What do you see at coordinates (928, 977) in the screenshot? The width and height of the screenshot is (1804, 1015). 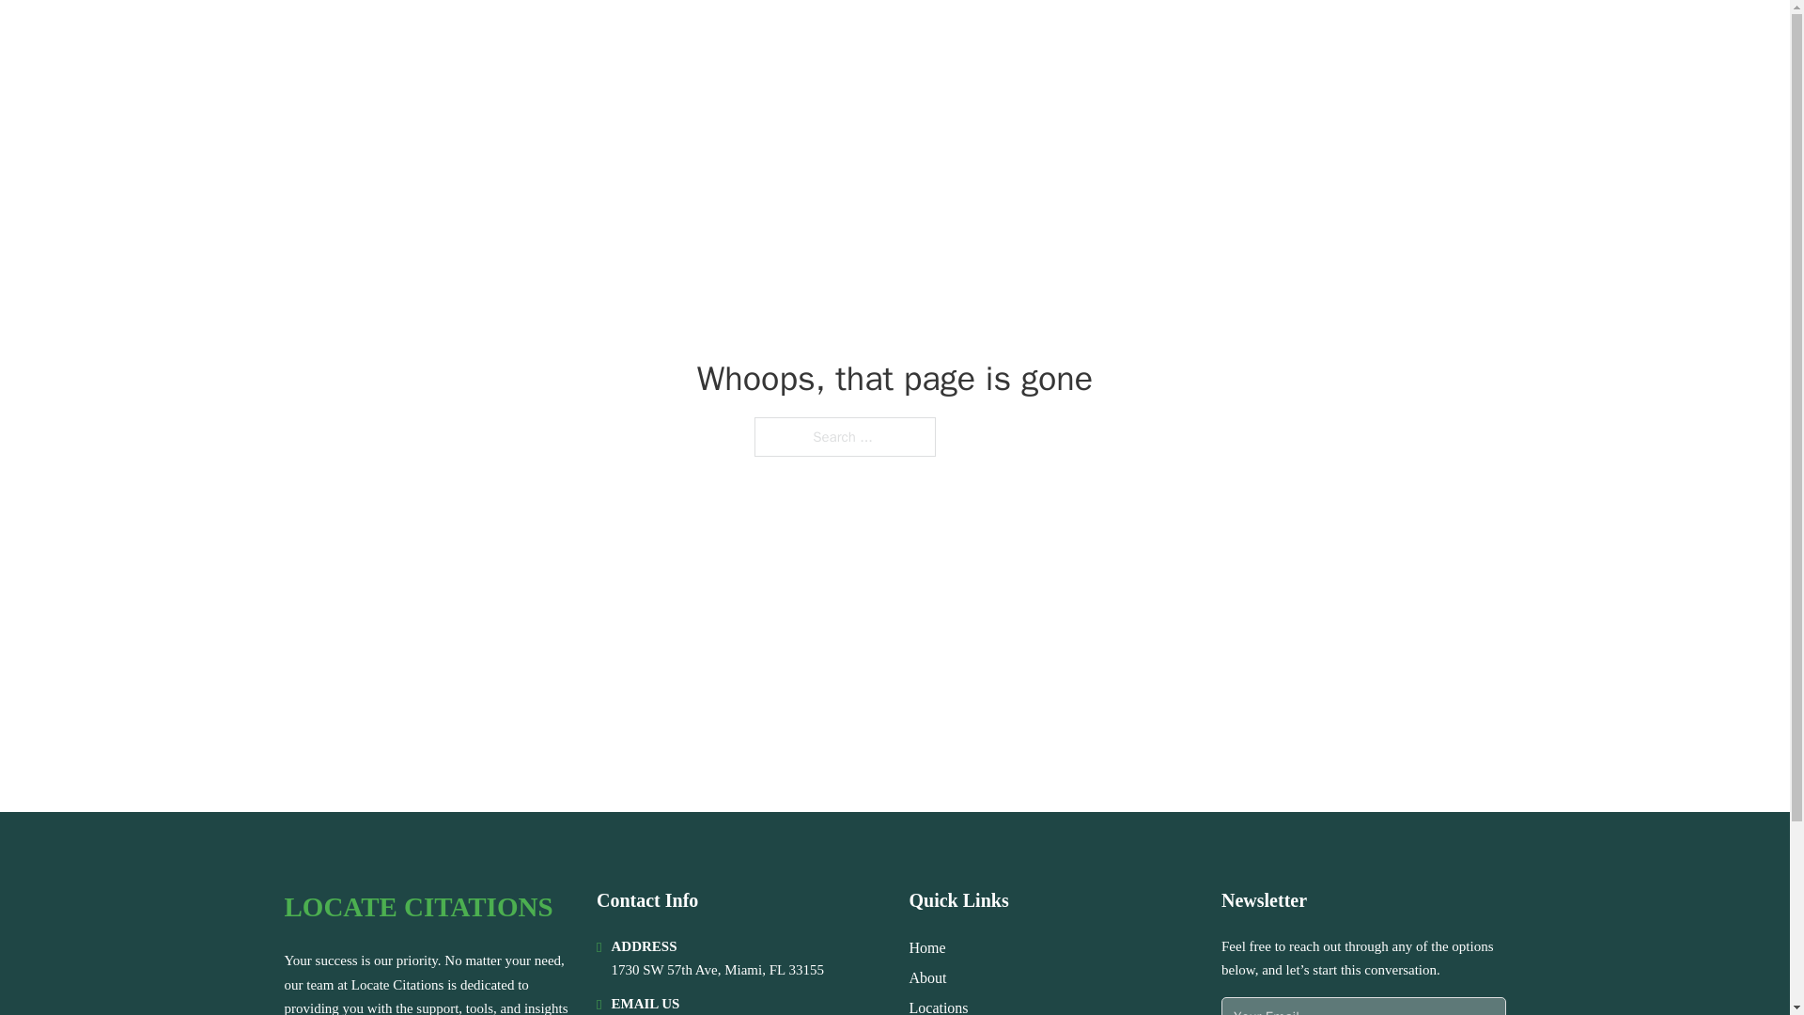 I see `About` at bounding box center [928, 977].